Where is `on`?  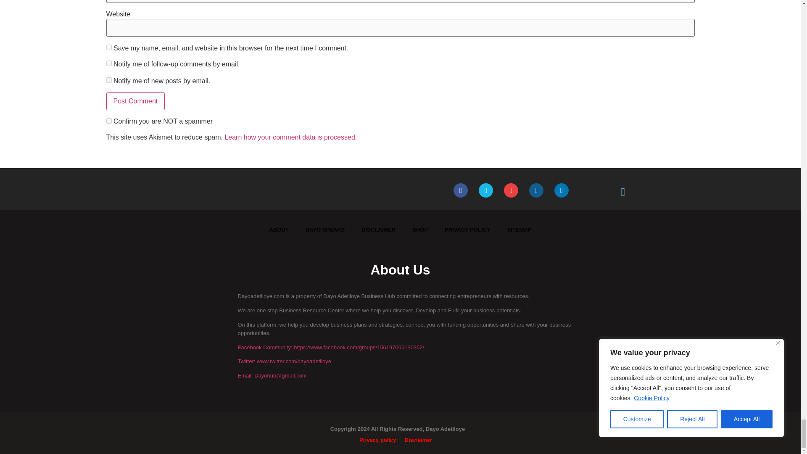
on is located at coordinates (108, 120).